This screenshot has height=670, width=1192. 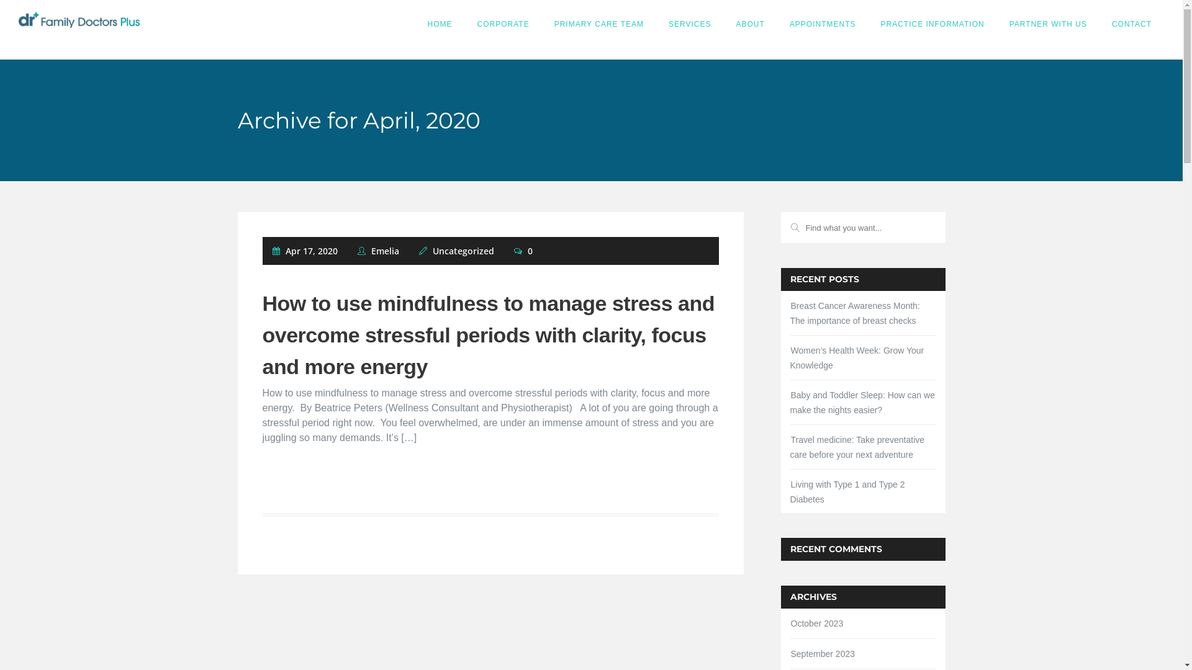 What do you see at coordinates (751, 24) in the screenshot?
I see `ABOUT` at bounding box center [751, 24].